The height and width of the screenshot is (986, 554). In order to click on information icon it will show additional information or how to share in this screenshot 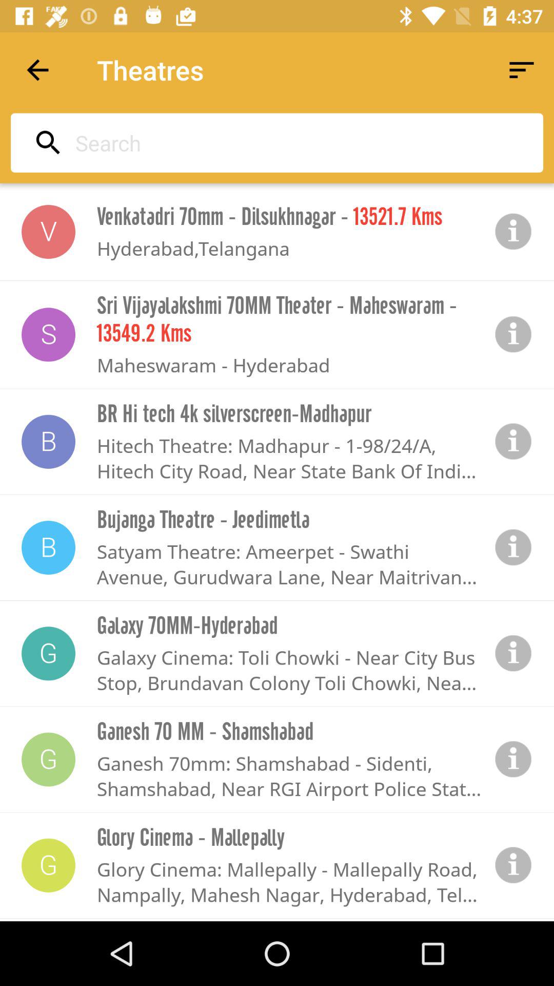, I will do `click(513, 335)`.